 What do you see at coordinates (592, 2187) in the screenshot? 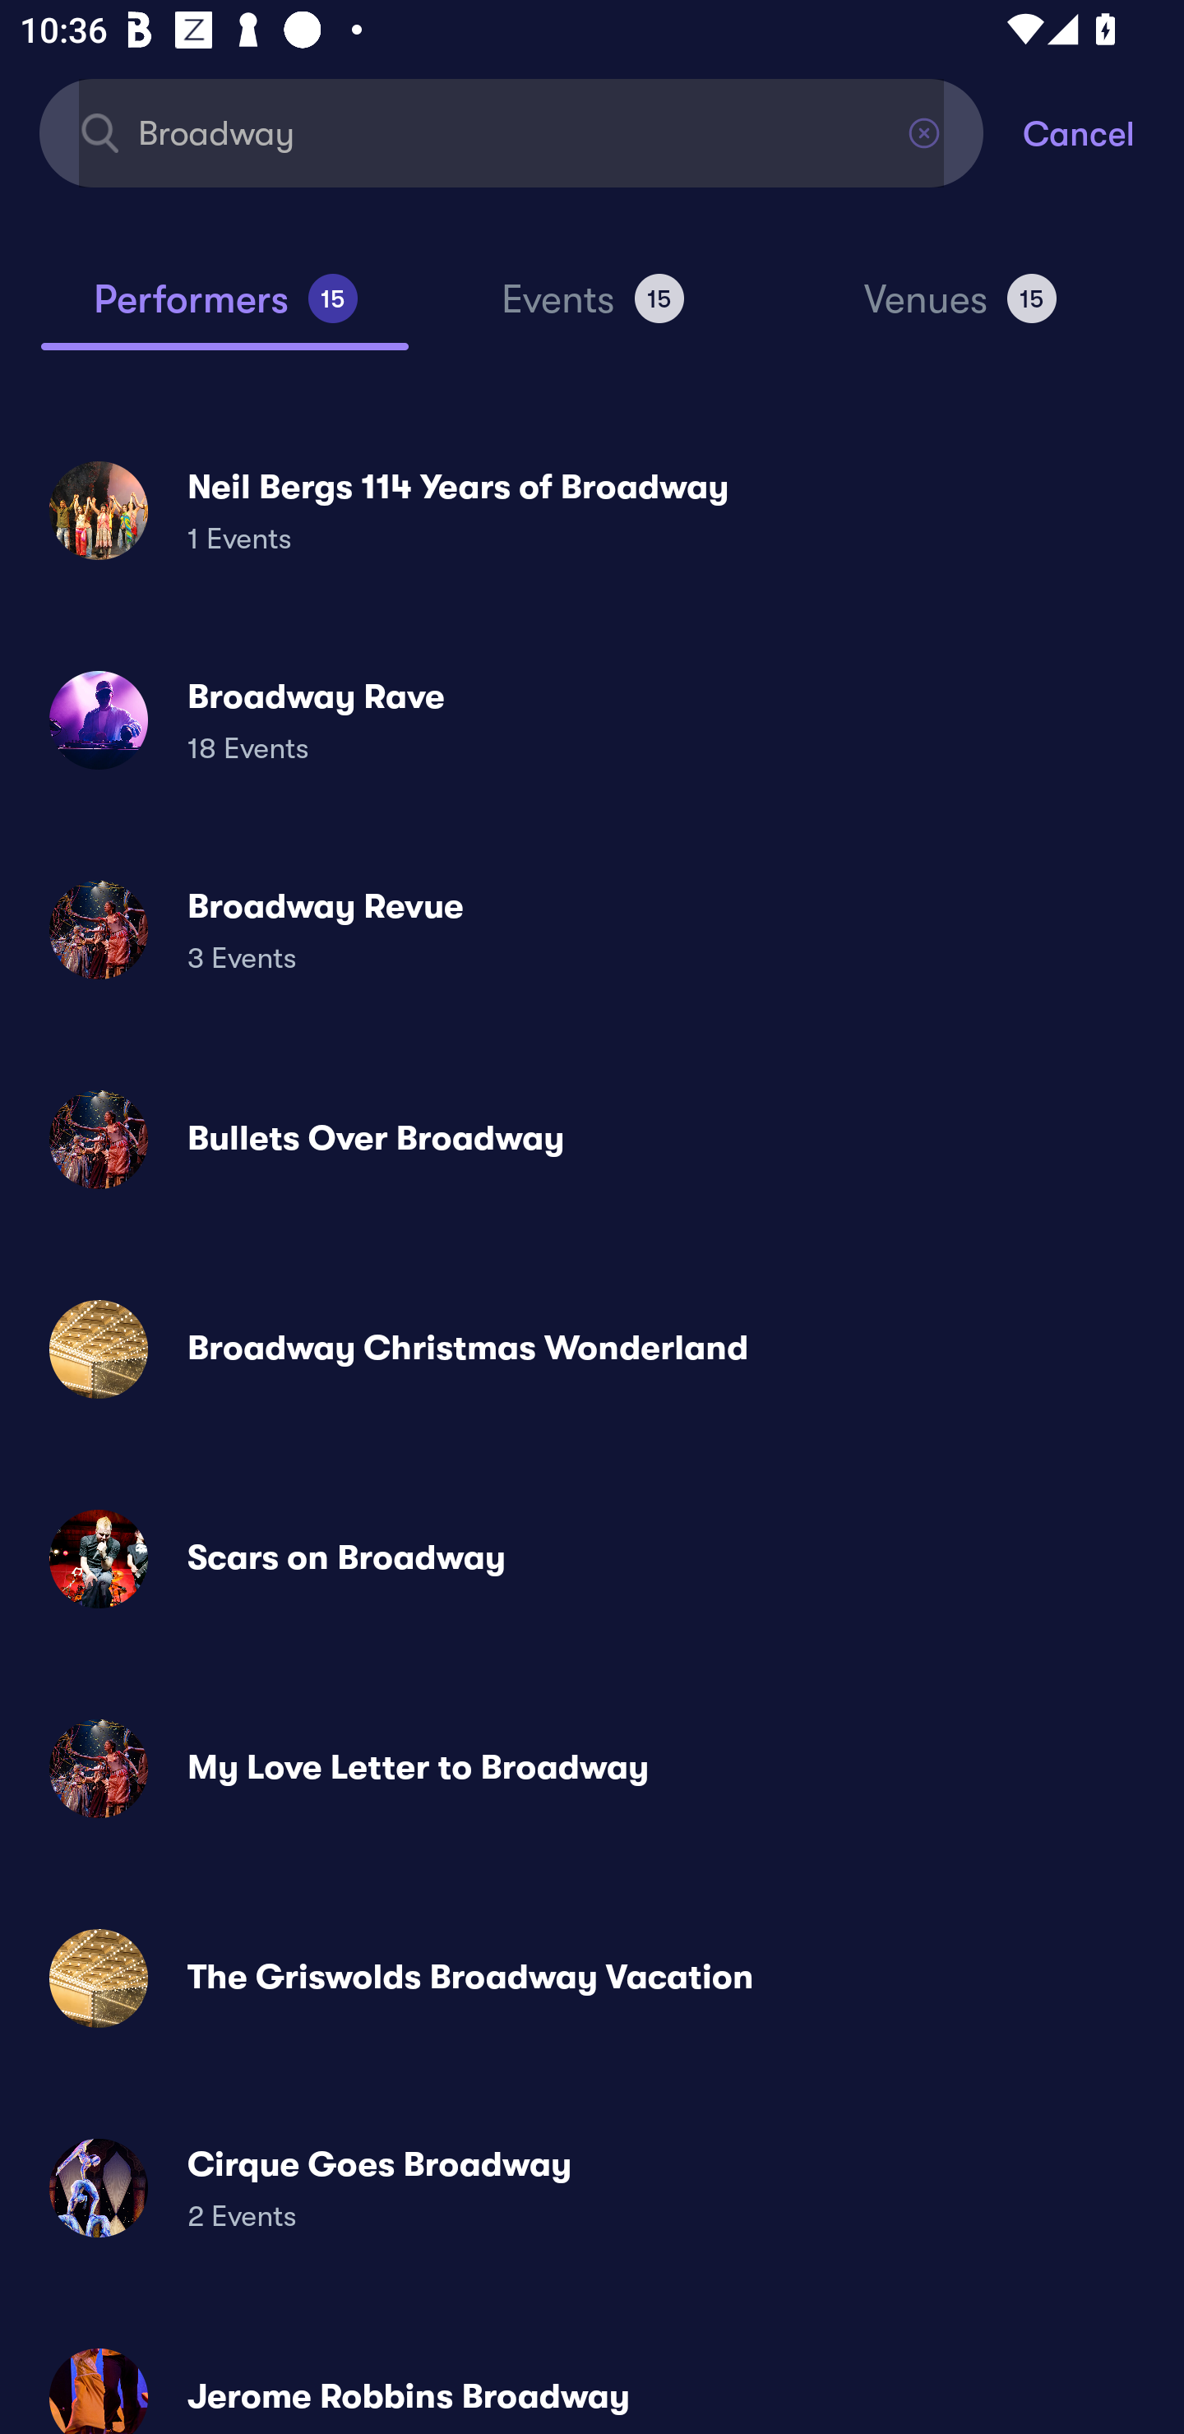
I see `Cirque Goes Broadway 2 Events` at bounding box center [592, 2187].